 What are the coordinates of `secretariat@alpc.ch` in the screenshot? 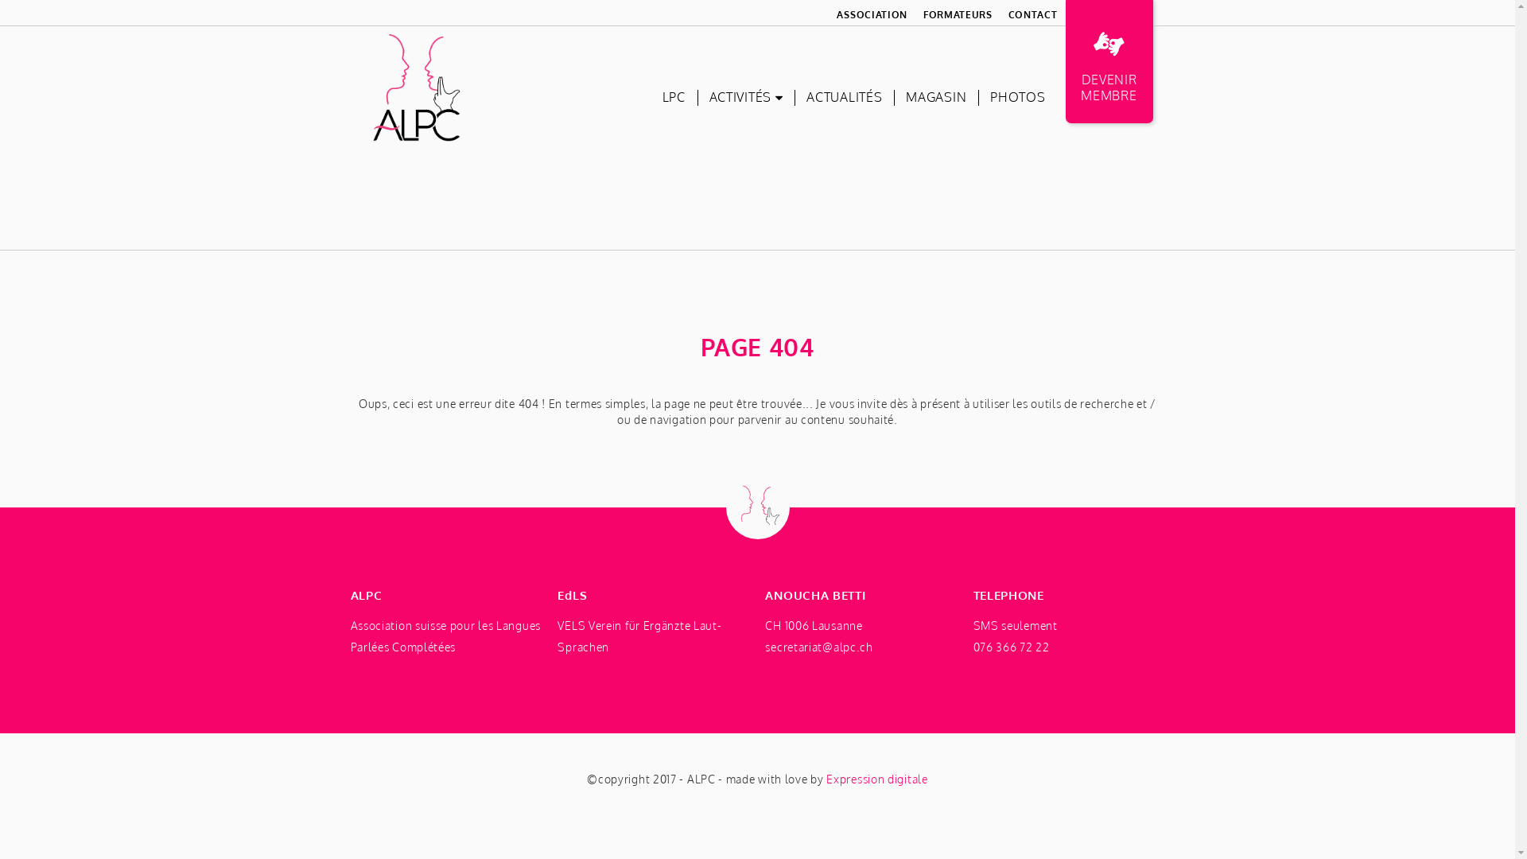 It's located at (819, 647).